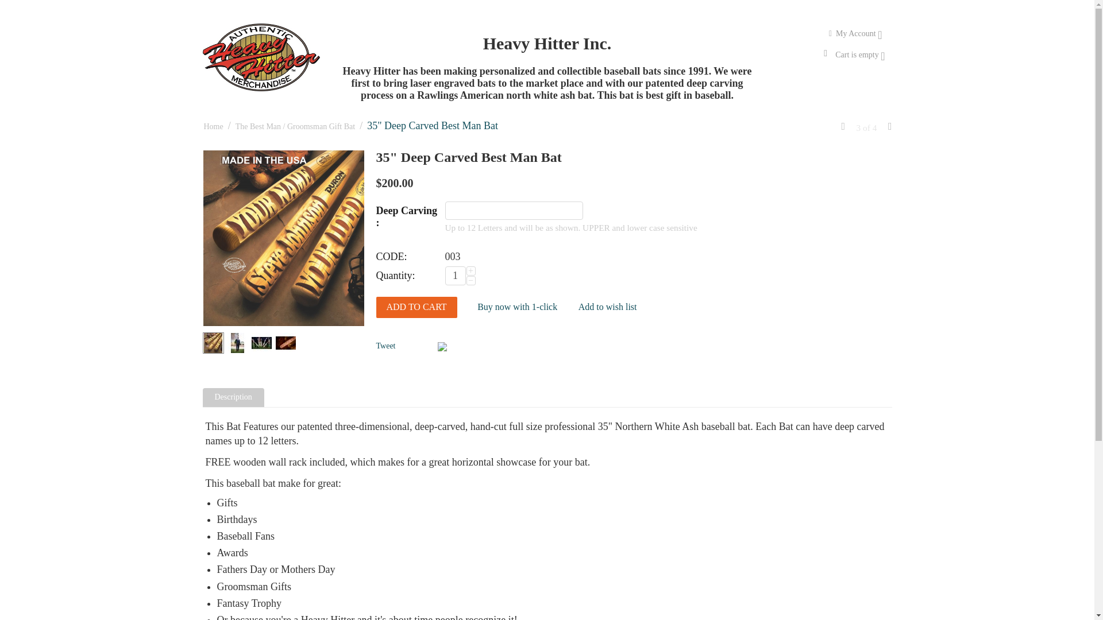  I want to click on Best Man Lifestyle bat with Laser Personalization, so click(237, 342).